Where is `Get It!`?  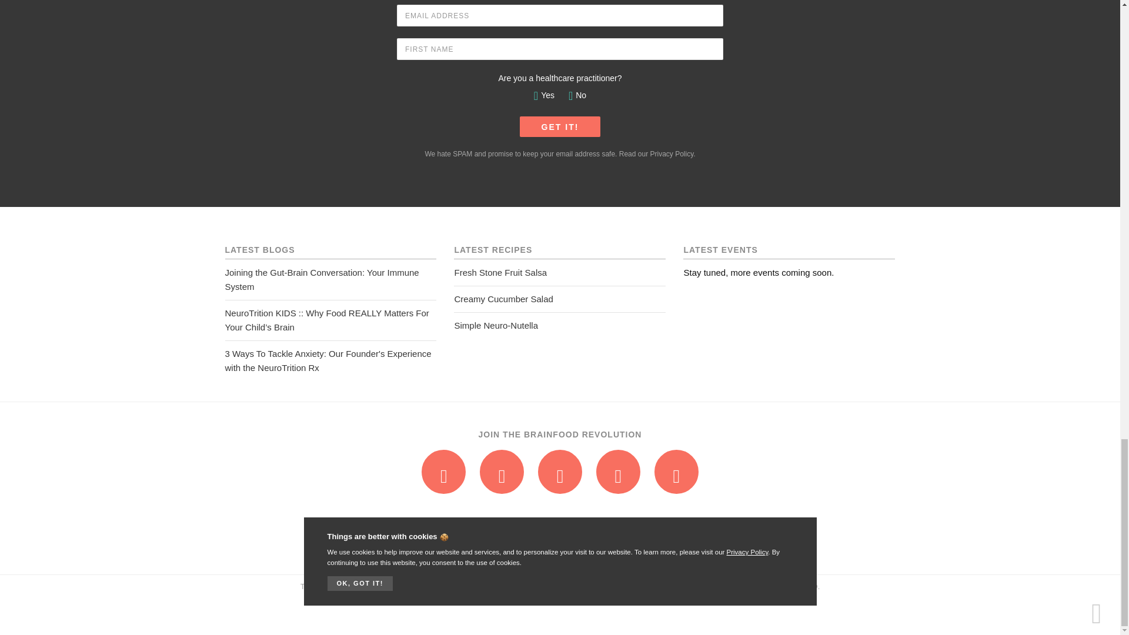
Get It! is located at coordinates (560, 126).